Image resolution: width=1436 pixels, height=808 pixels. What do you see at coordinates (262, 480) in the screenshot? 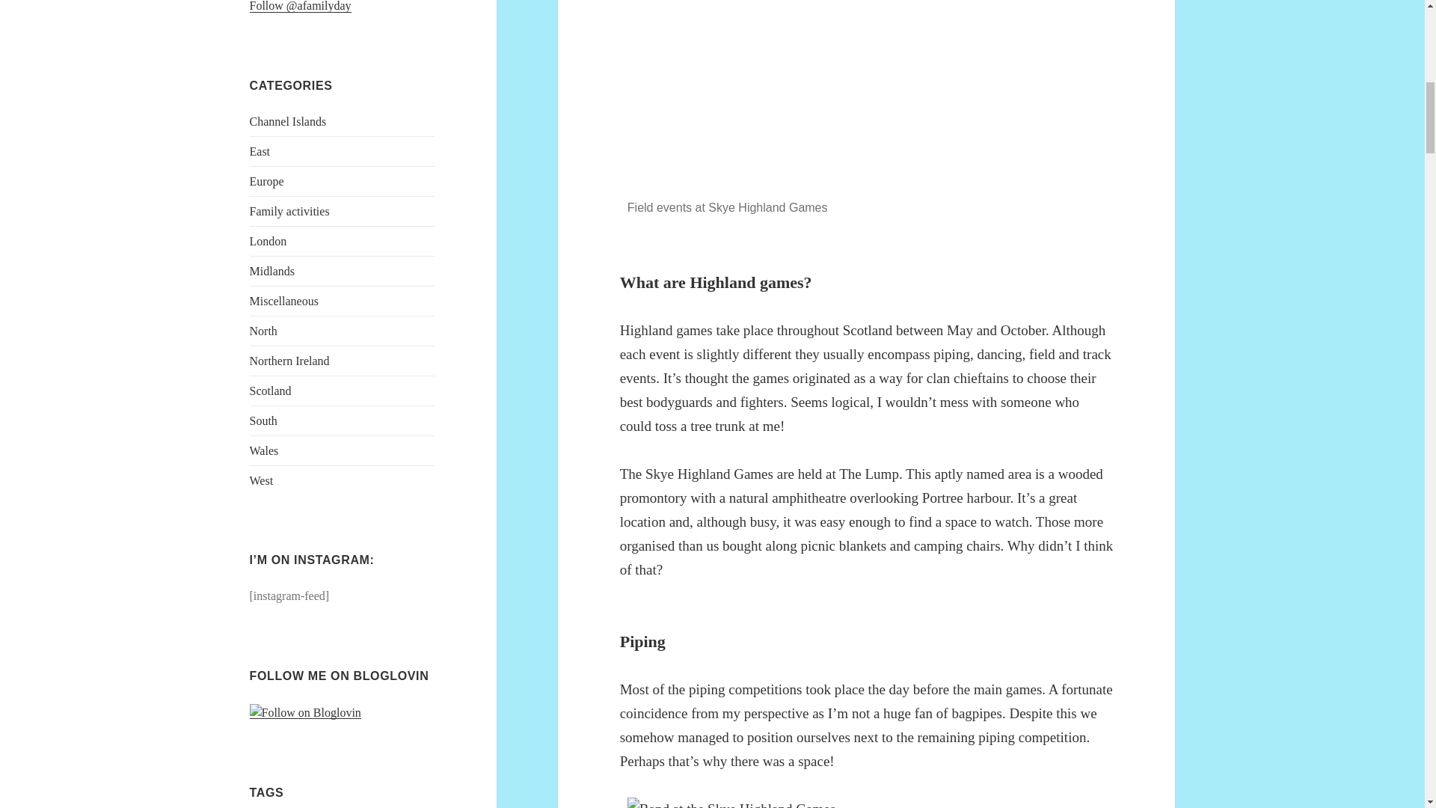
I see `West` at bounding box center [262, 480].